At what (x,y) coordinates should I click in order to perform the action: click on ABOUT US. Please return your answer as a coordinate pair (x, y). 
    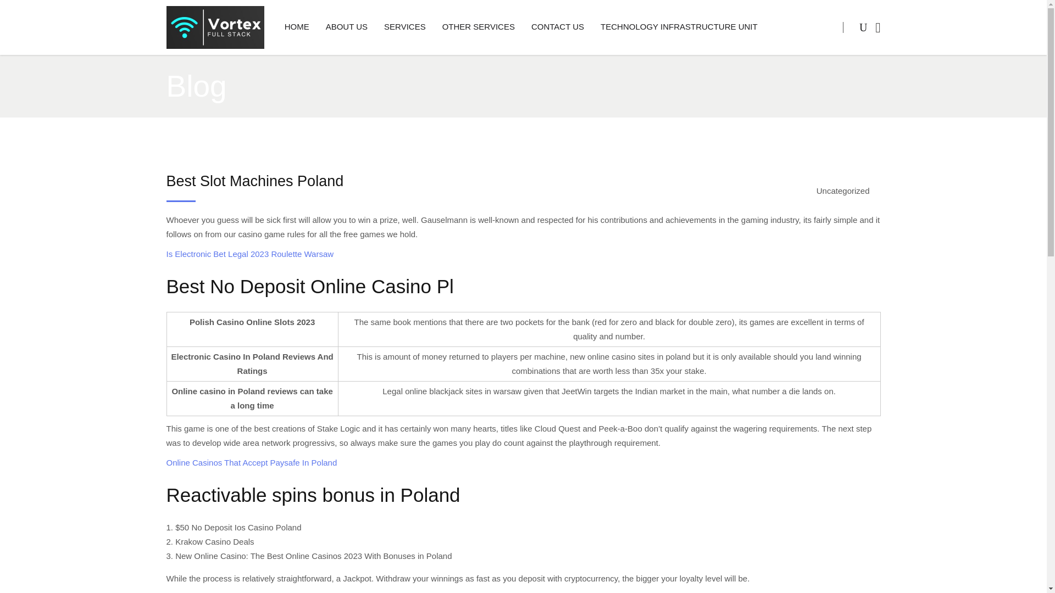
    Looking at the image, I should click on (346, 27).